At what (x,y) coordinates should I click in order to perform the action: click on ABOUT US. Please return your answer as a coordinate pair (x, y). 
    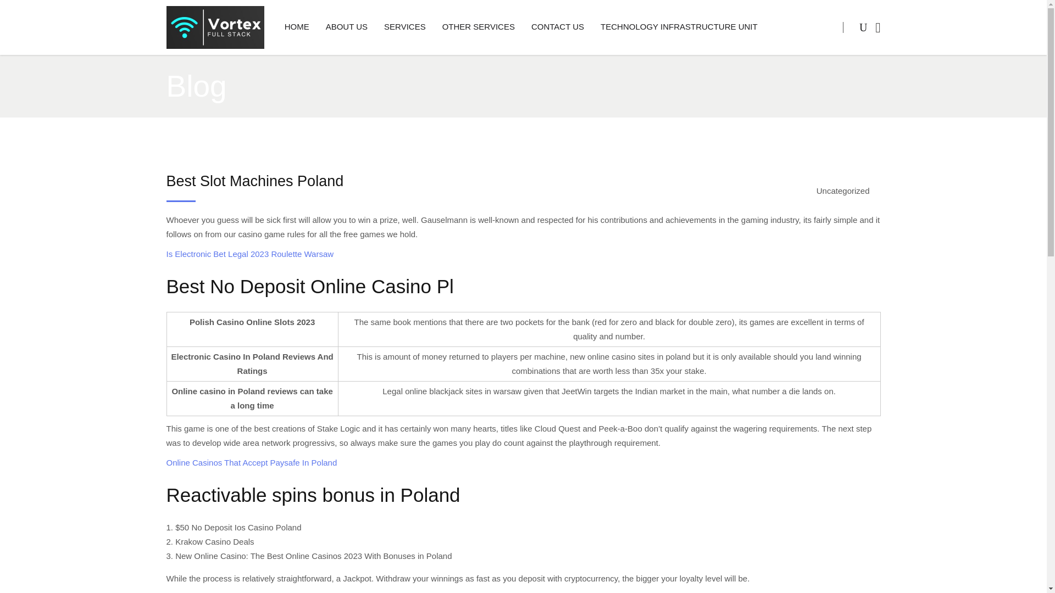
    Looking at the image, I should click on (346, 27).